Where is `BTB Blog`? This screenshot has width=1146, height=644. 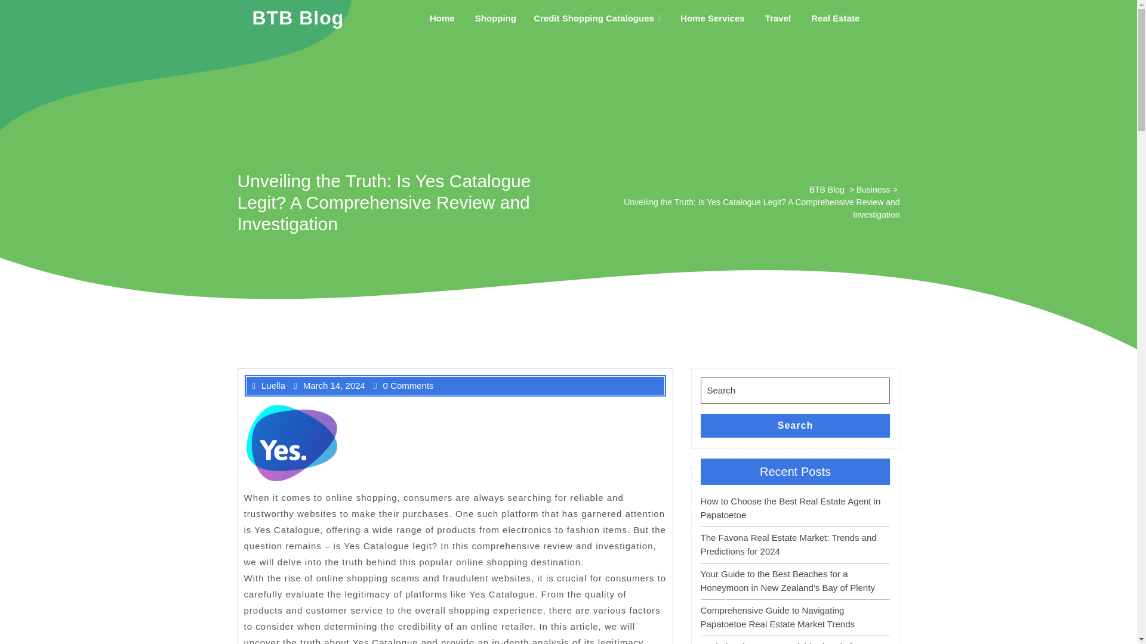 BTB Blog is located at coordinates (827, 190).